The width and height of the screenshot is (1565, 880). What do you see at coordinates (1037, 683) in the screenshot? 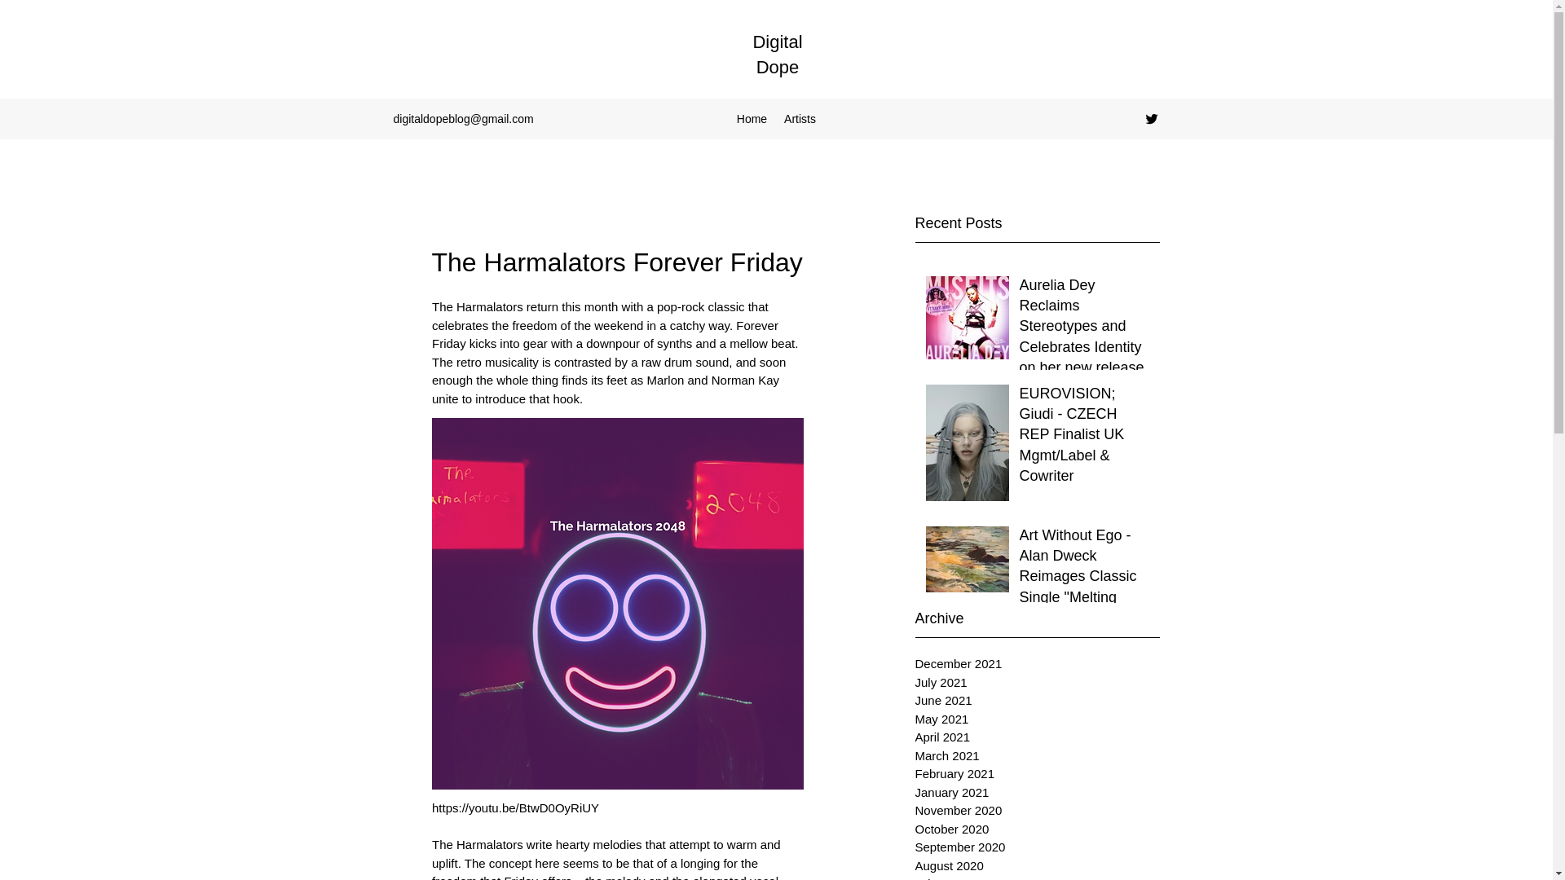
I see `July 2021` at bounding box center [1037, 683].